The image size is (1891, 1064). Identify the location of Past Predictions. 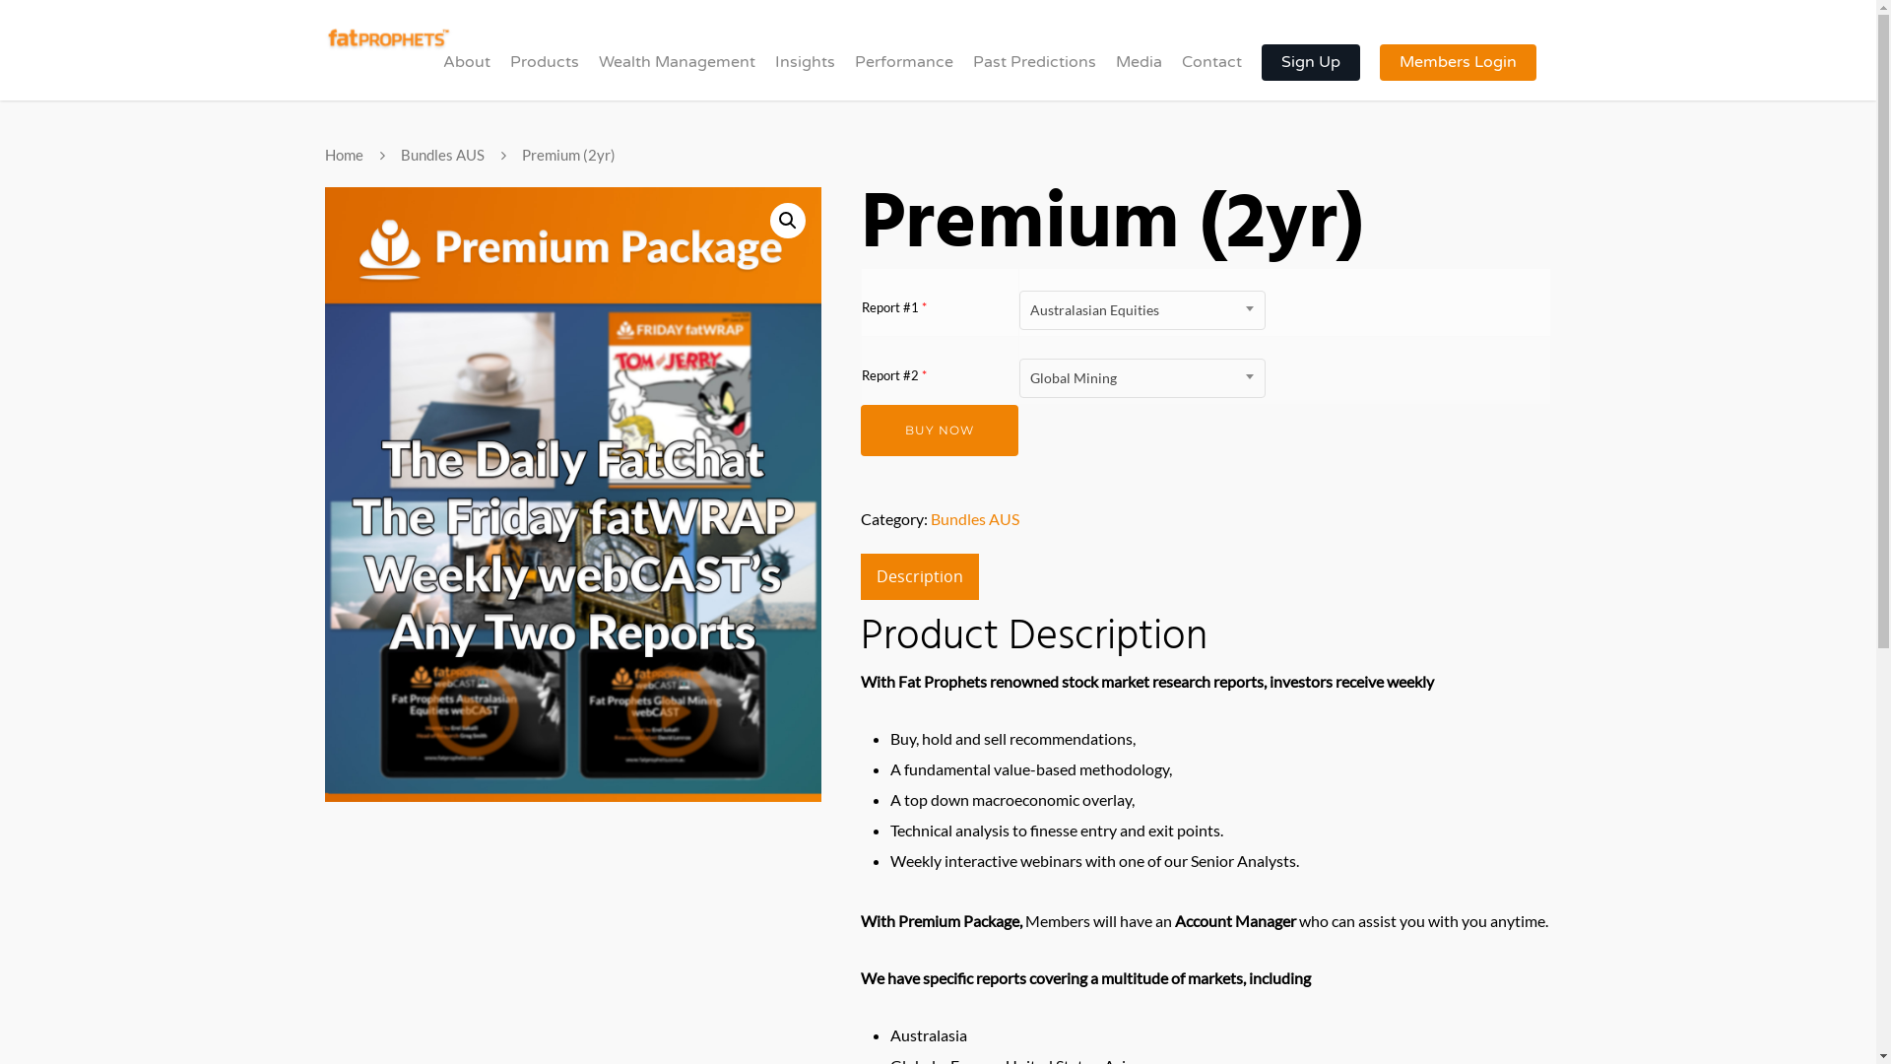
(1034, 76).